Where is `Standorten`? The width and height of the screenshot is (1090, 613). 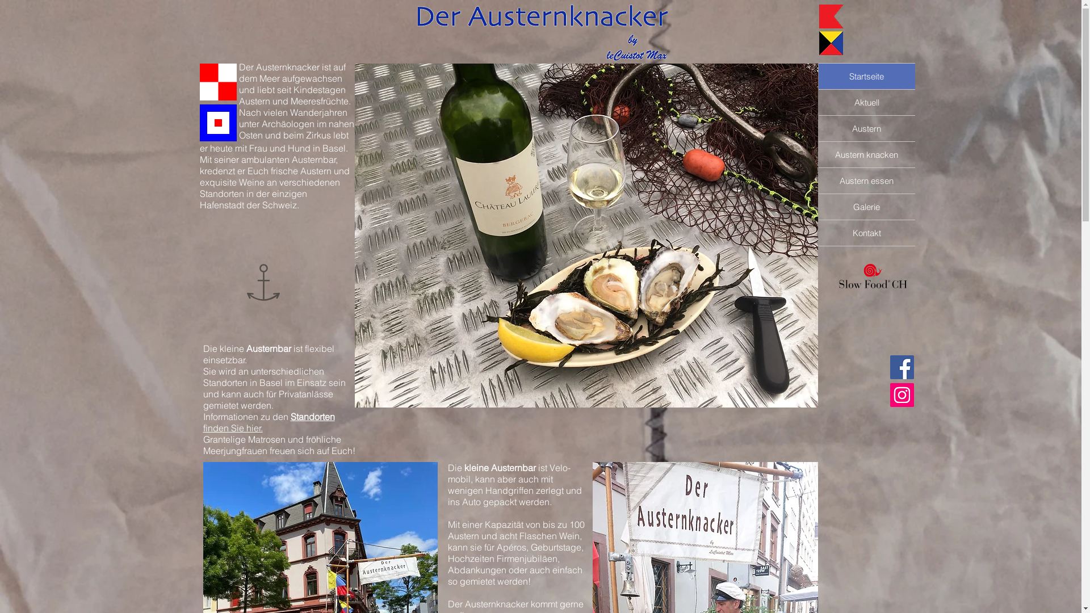 Standorten is located at coordinates (313, 417).